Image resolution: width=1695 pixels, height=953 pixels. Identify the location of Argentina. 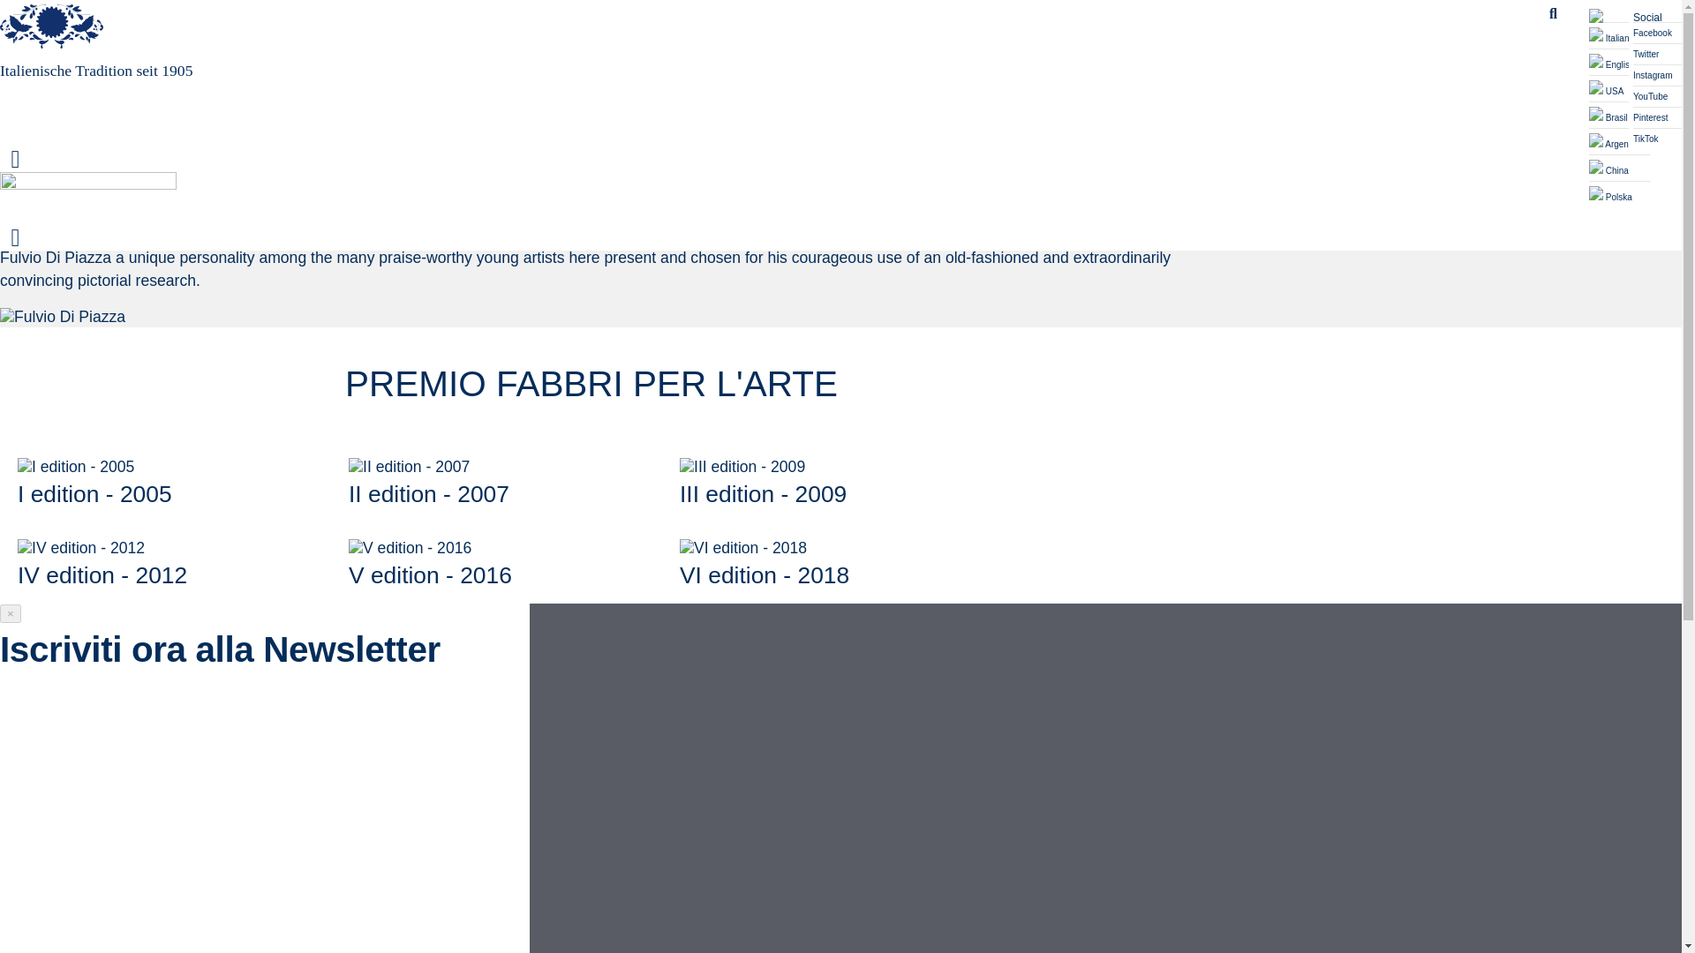
(1620, 140).